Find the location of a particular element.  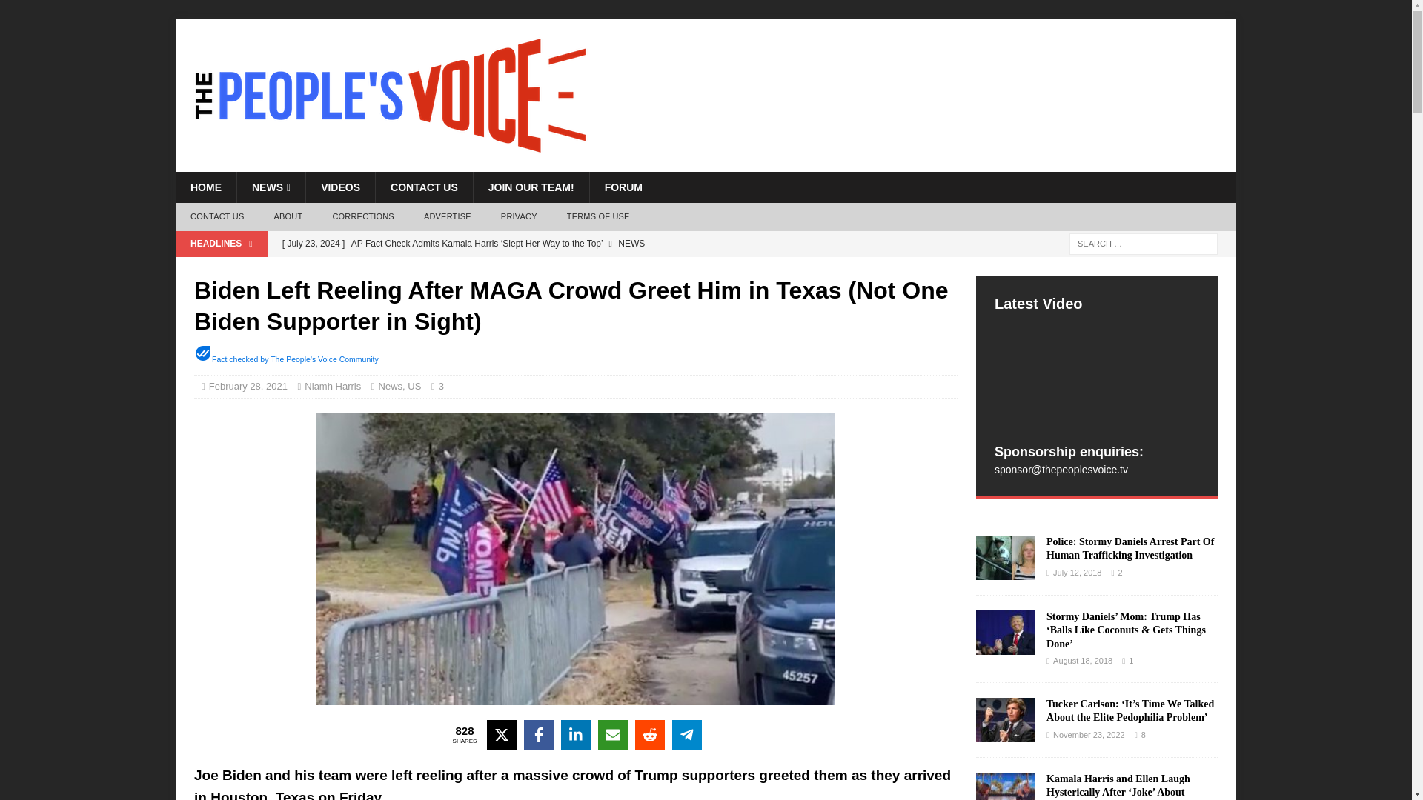

VIDEOS is located at coordinates (340, 187).